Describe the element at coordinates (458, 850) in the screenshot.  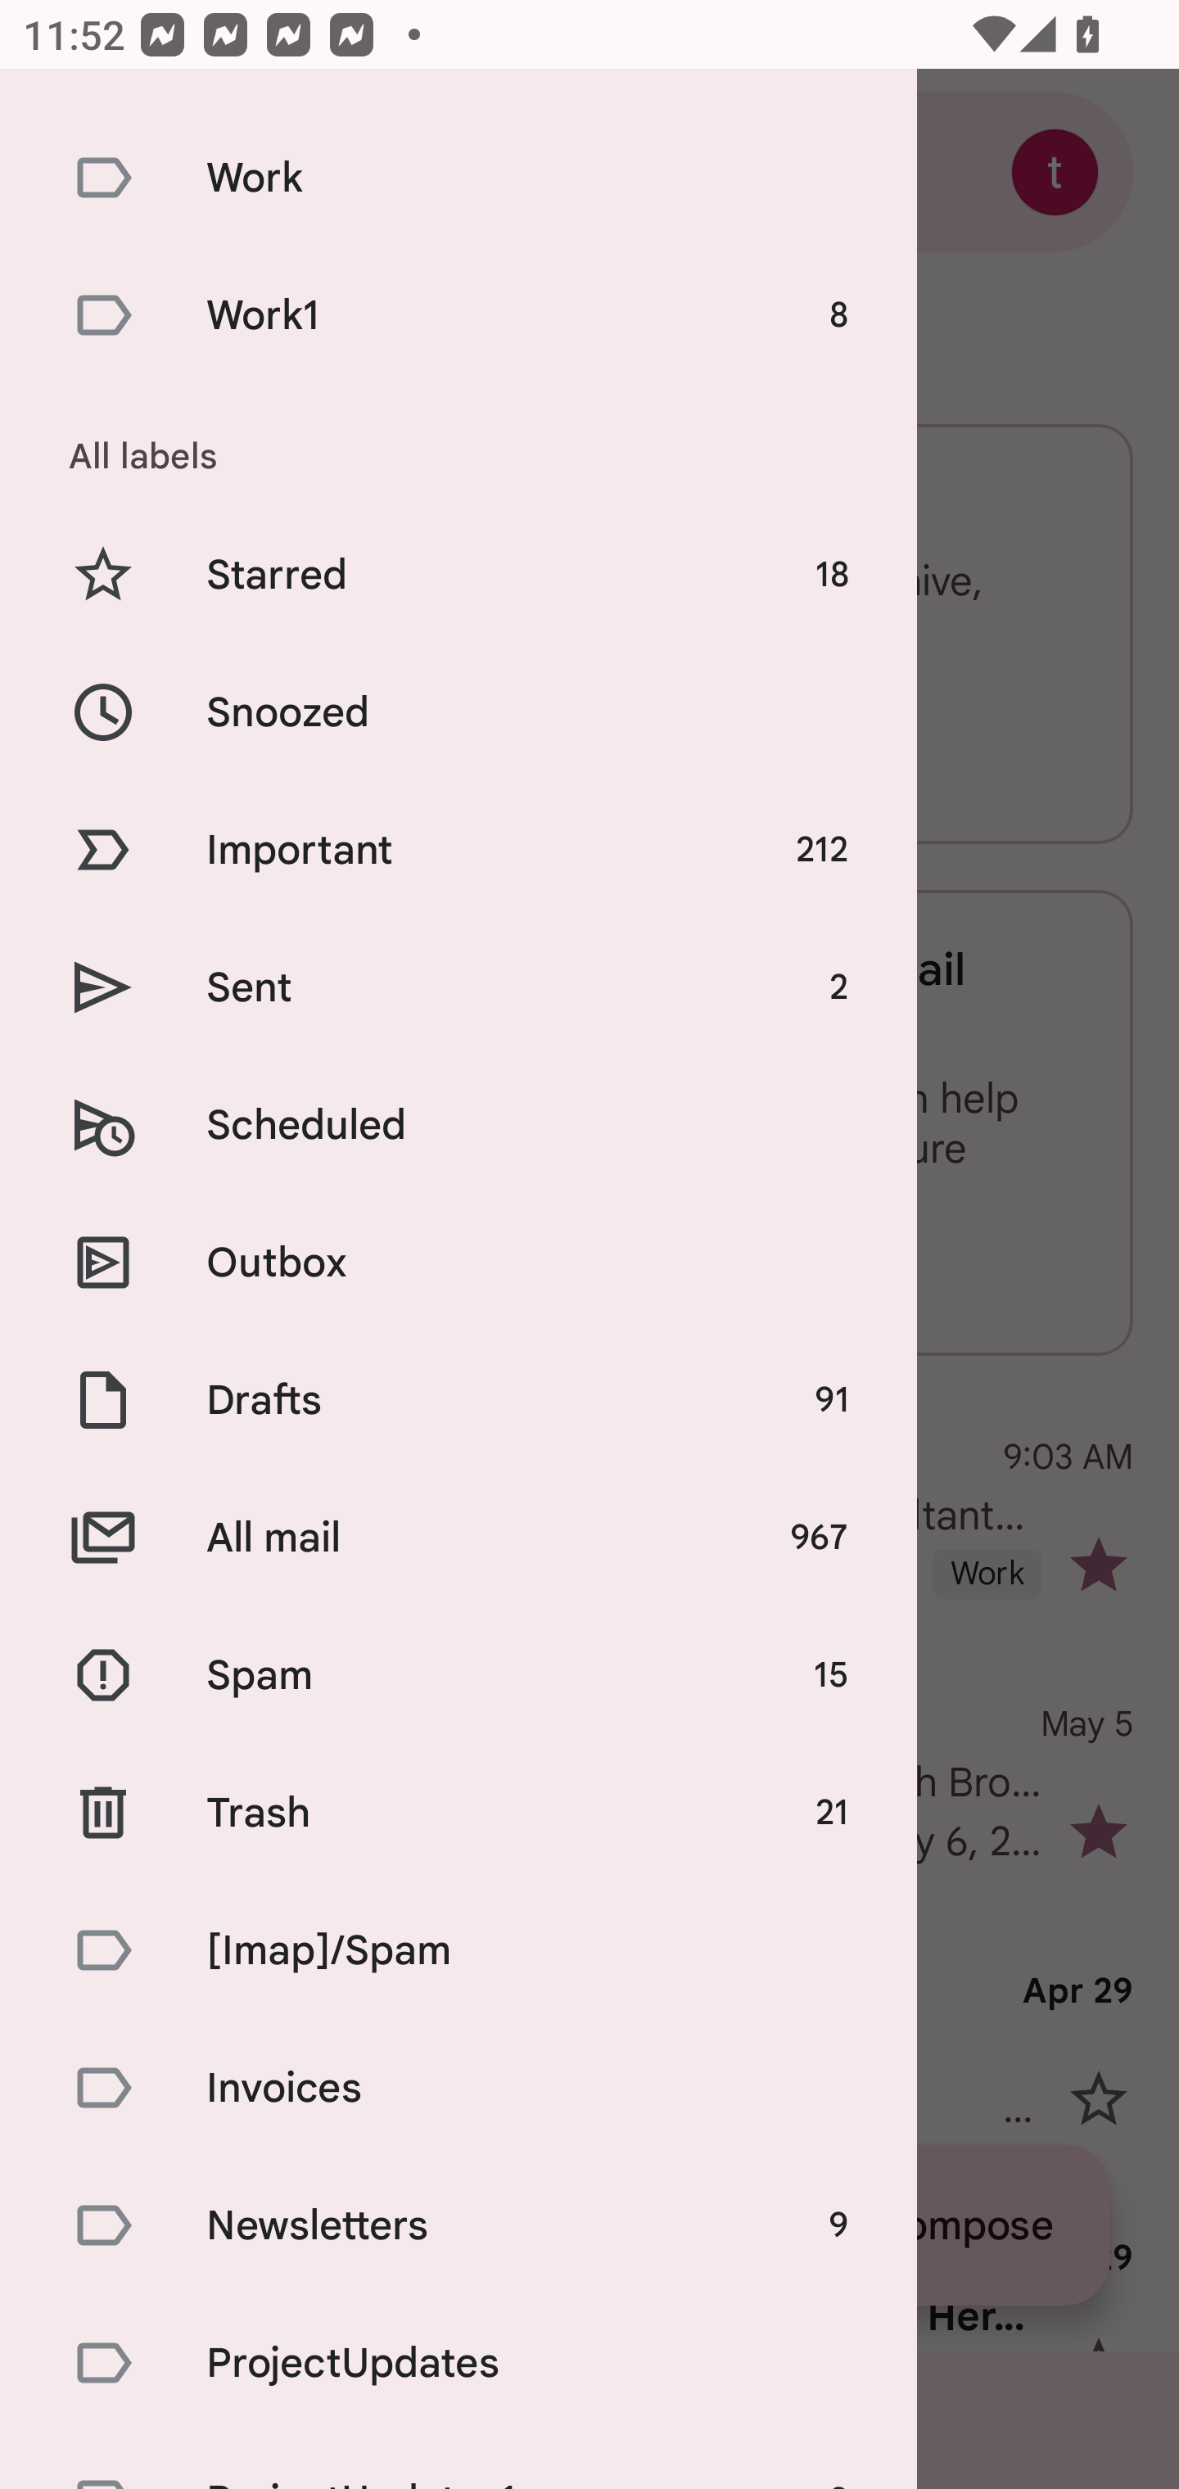
I see `Important 212` at that location.